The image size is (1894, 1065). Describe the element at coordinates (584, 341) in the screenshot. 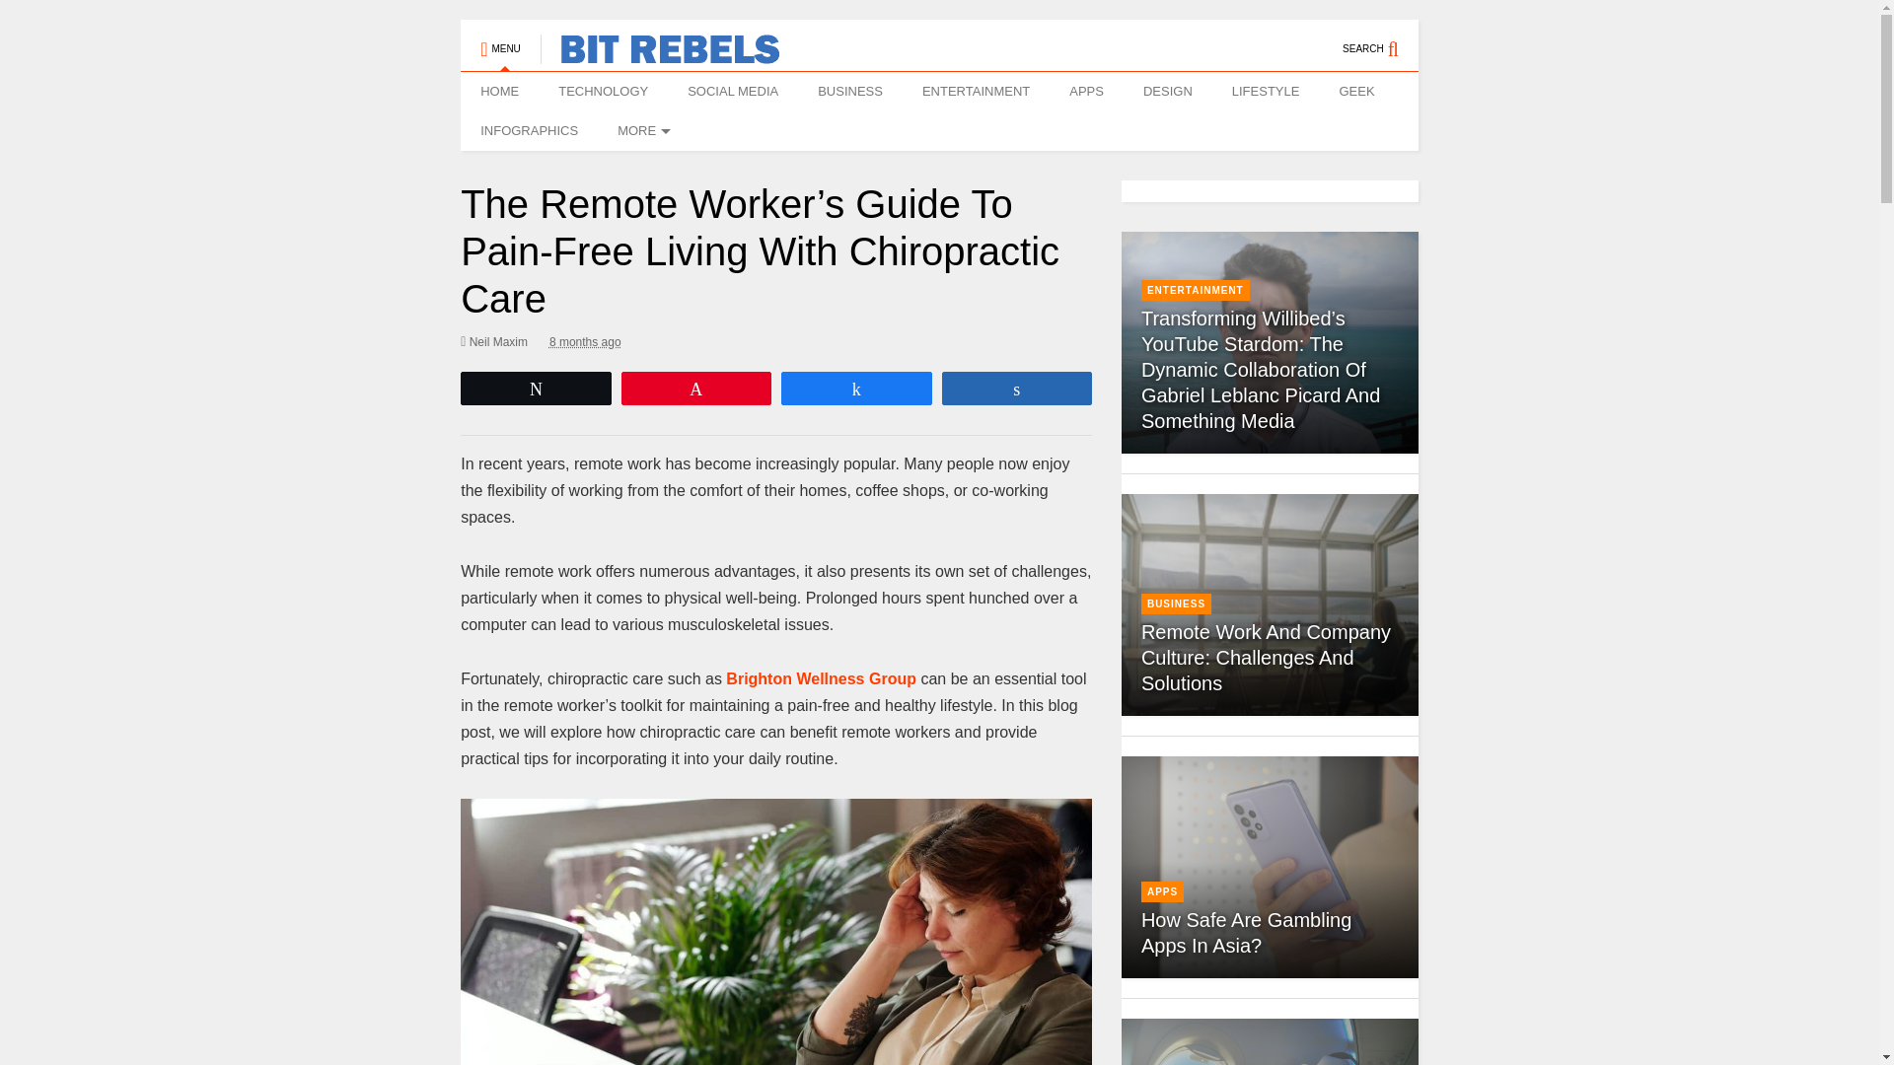

I see `8 months ago` at that location.